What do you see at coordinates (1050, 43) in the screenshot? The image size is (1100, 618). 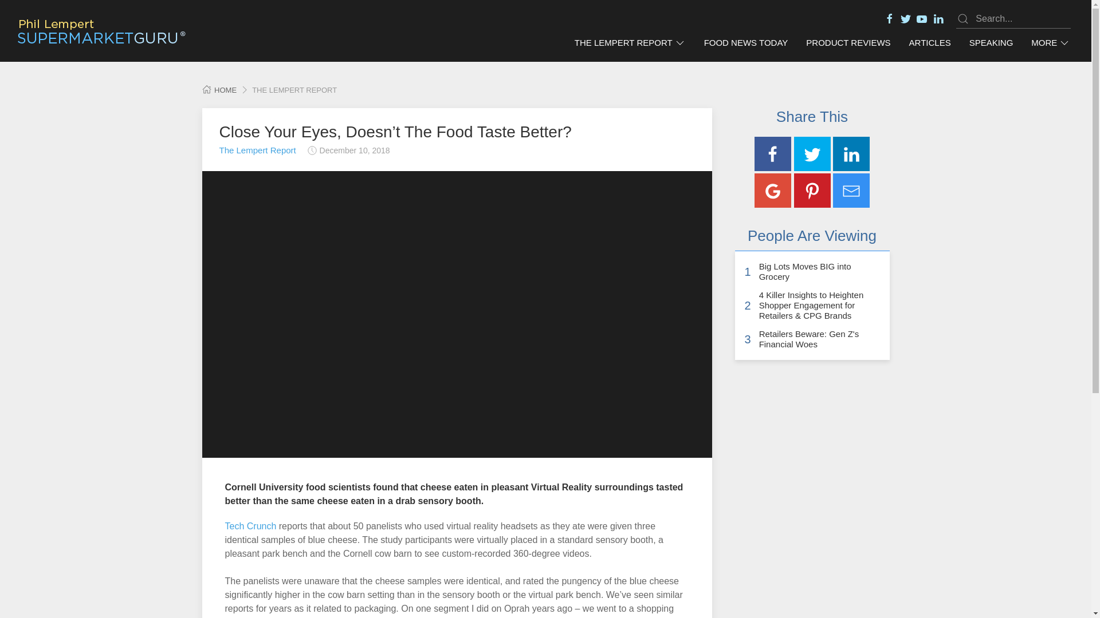 I see `MORE` at bounding box center [1050, 43].